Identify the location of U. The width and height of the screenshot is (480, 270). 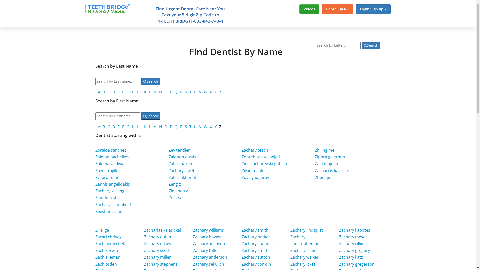
(195, 127).